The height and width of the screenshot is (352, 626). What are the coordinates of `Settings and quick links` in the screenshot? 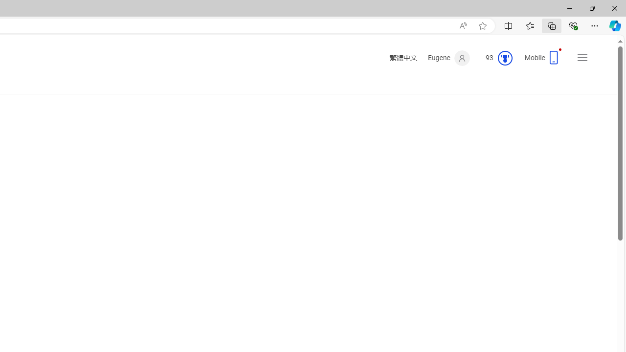 It's located at (582, 58).